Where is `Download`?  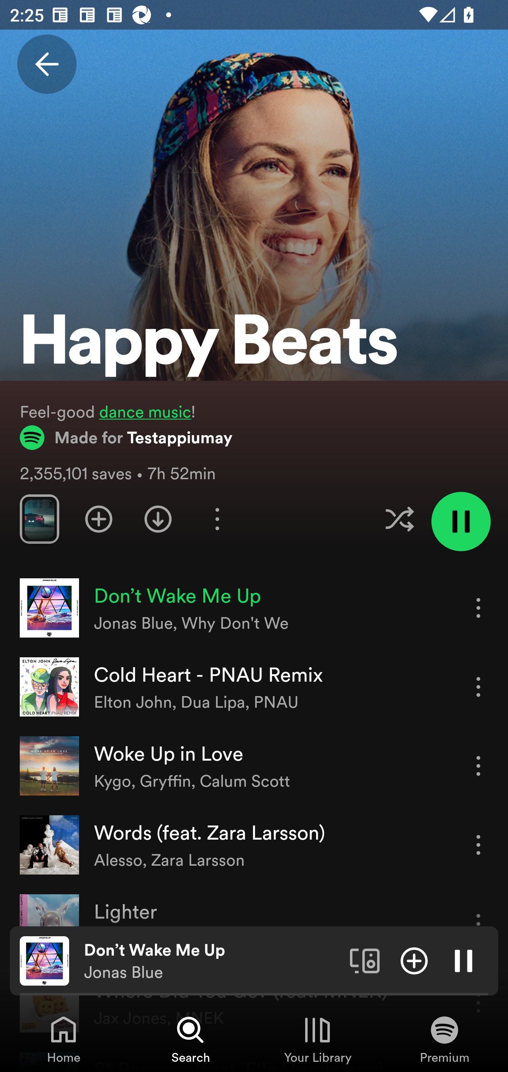 Download is located at coordinates (158, 519).